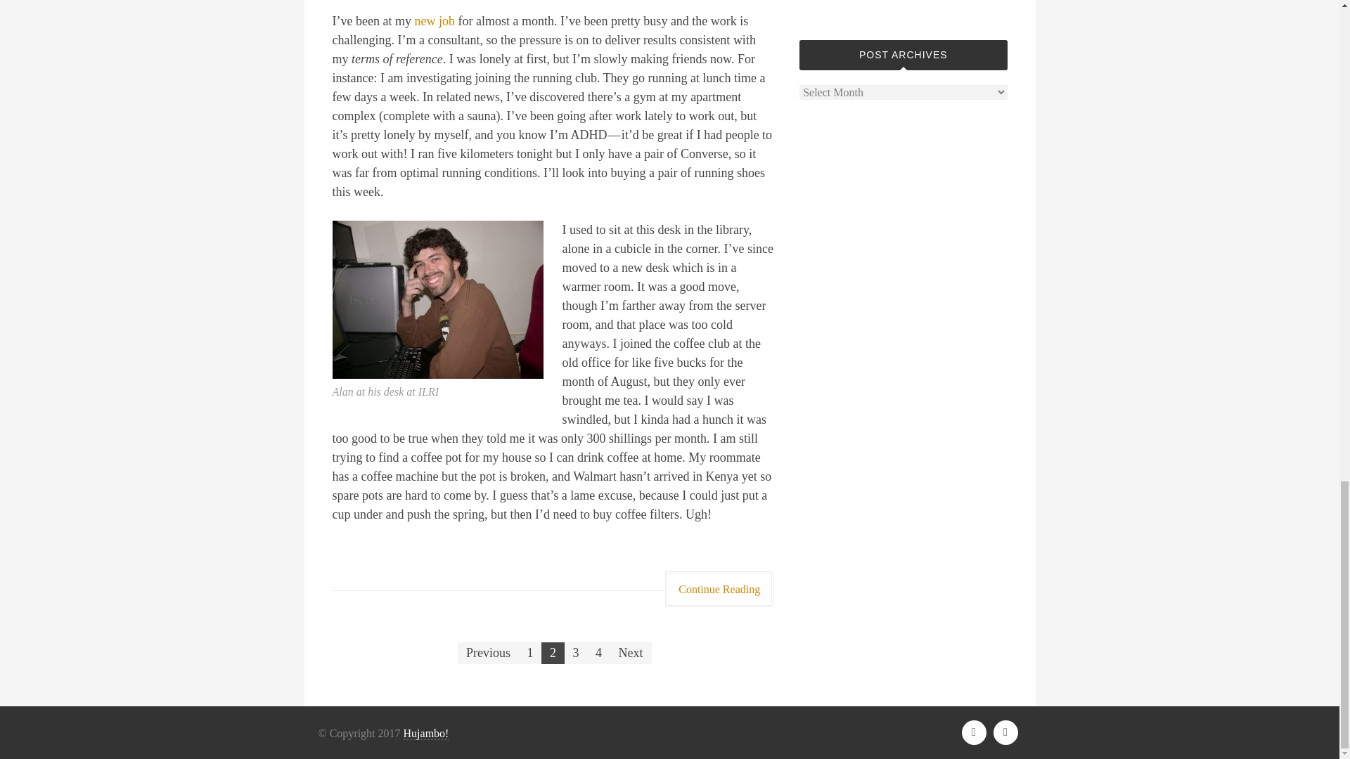 This screenshot has width=1350, height=759. What do you see at coordinates (435, 21) in the screenshot?
I see `I got a new job` at bounding box center [435, 21].